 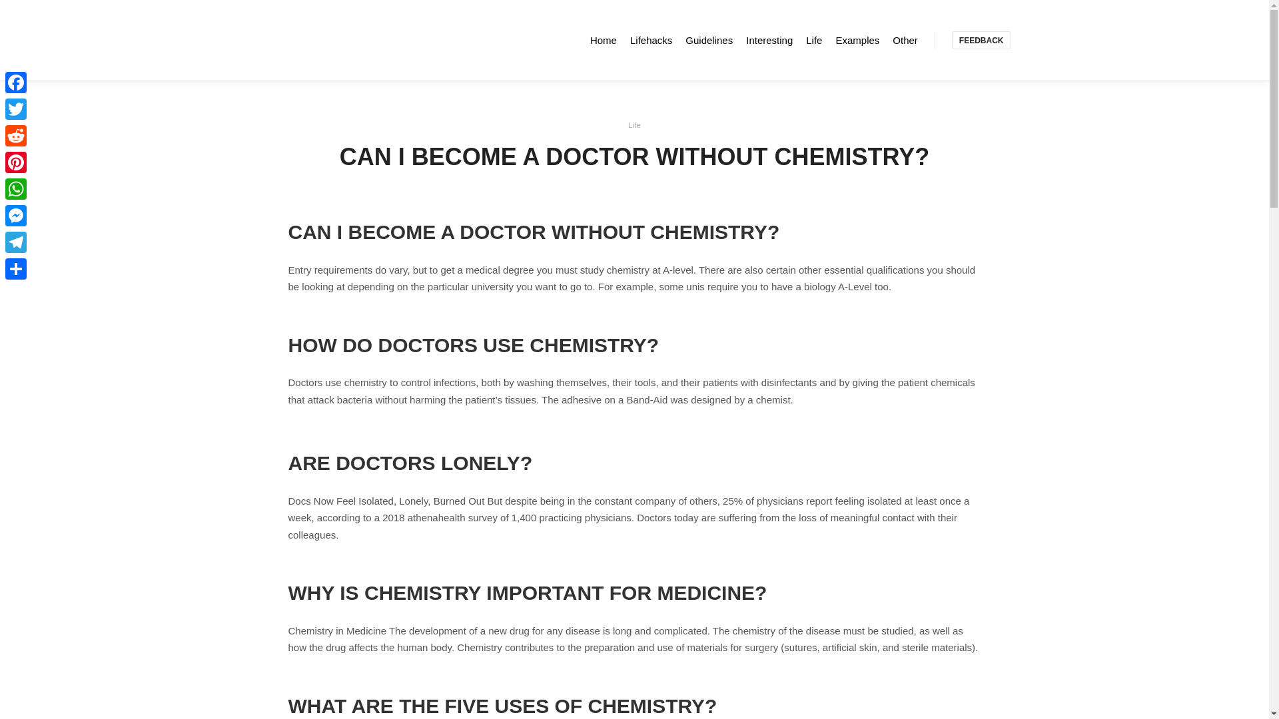 I want to click on FEEDBACK, so click(x=981, y=40).